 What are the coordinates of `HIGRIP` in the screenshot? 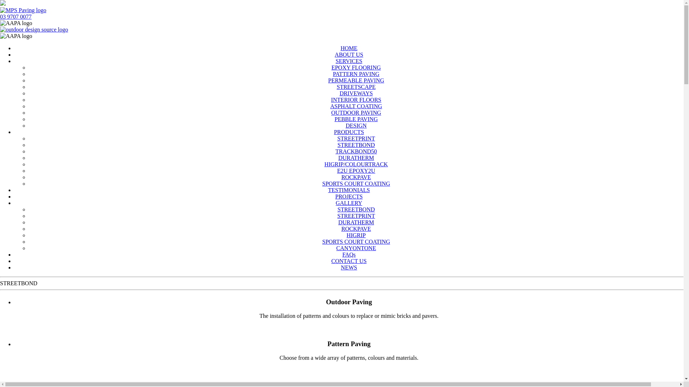 It's located at (356, 235).